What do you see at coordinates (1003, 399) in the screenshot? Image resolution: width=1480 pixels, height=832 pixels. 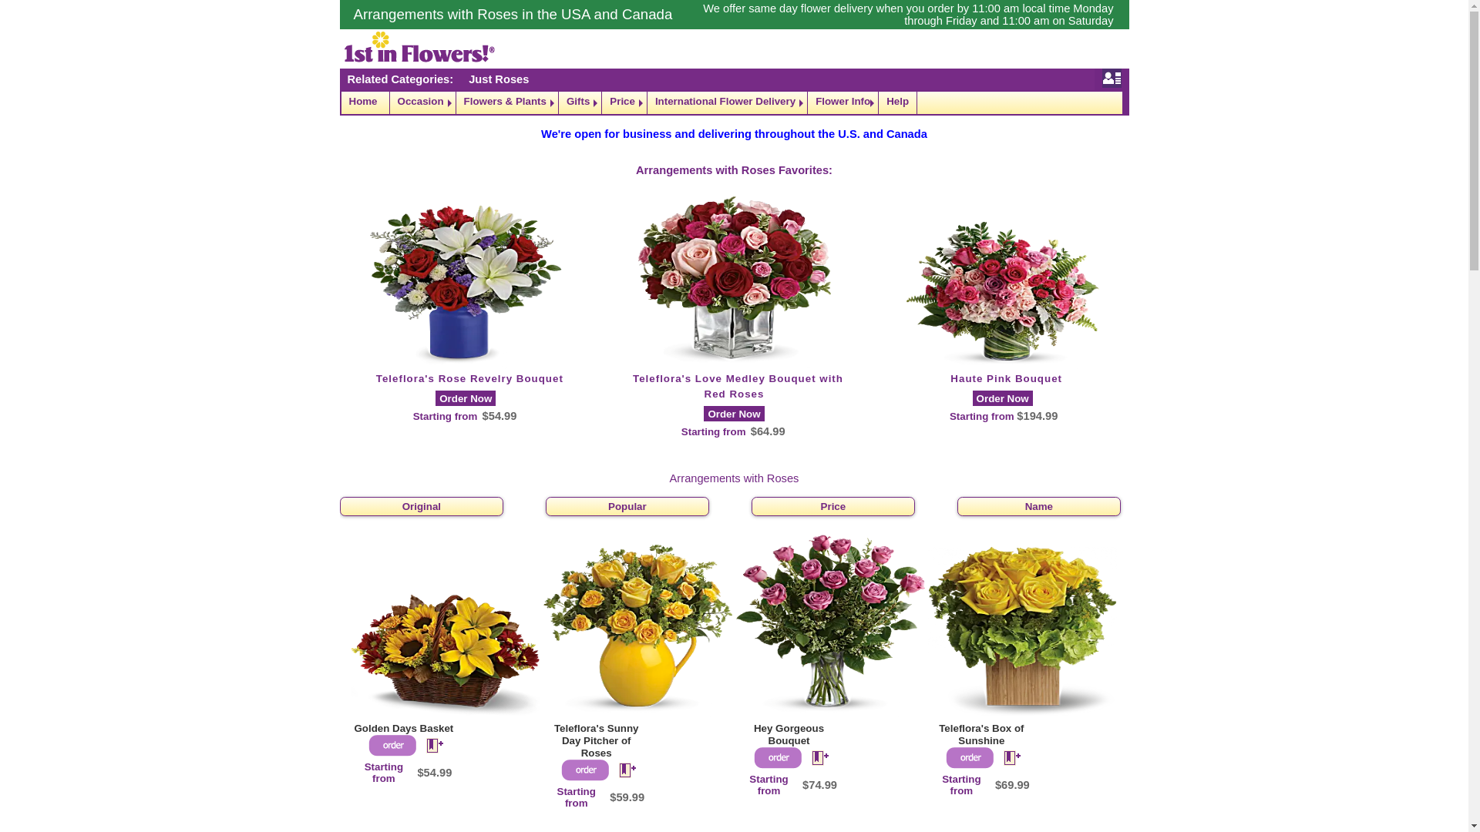 I see `Order Now` at bounding box center [1003, 399].